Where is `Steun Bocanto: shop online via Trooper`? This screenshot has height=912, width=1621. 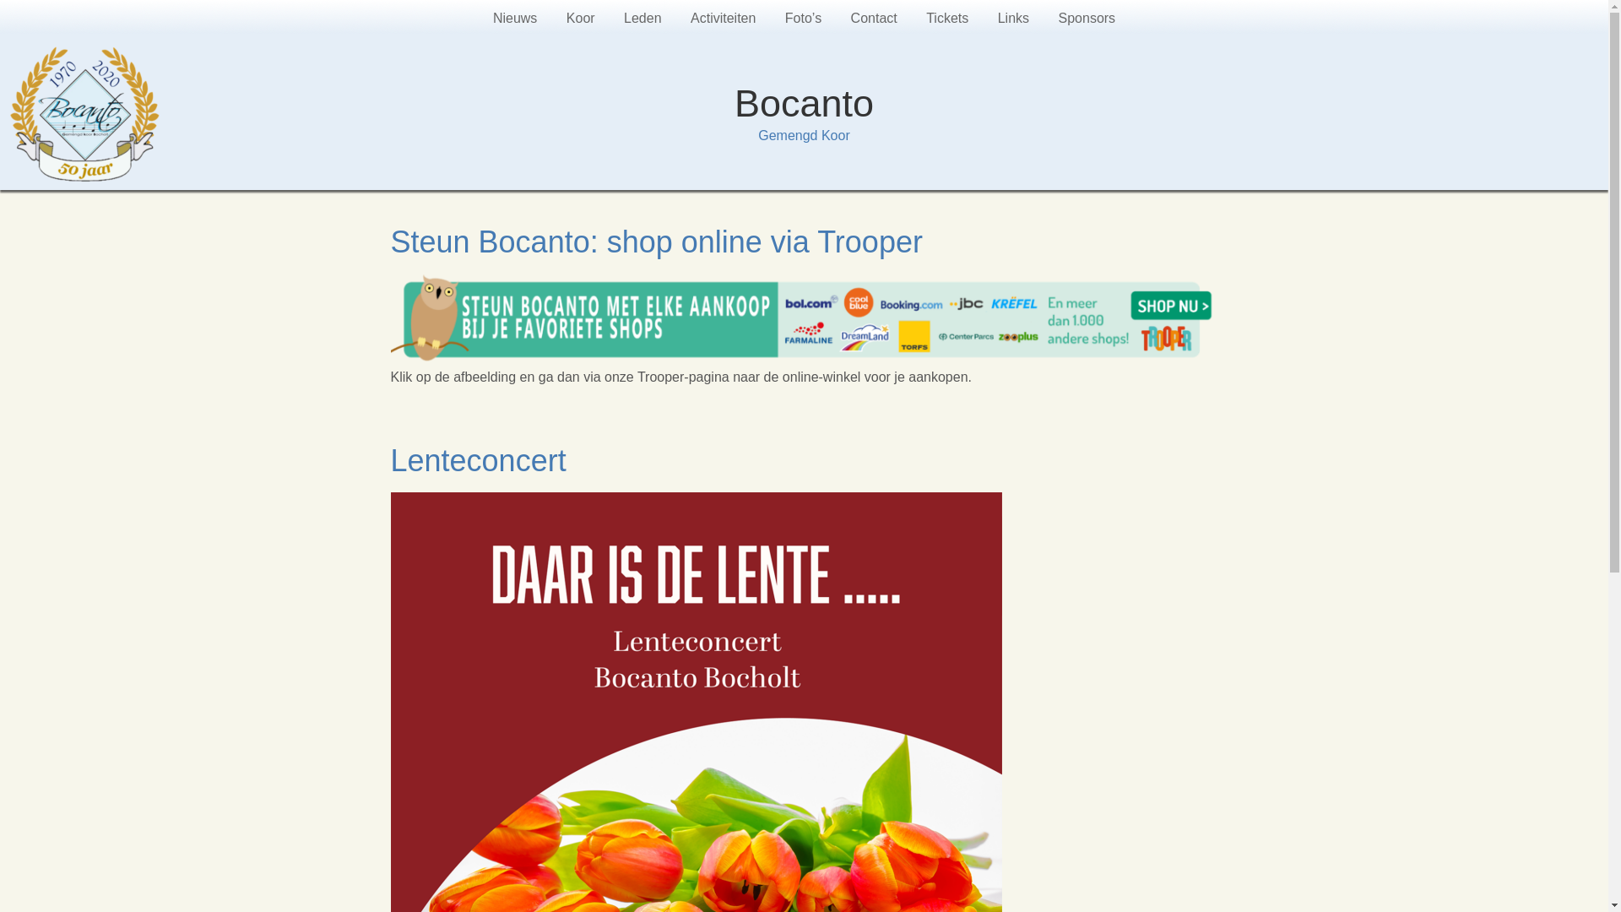 Steun Bocanto: shop online via Trooper is located at coordinates (656, 242).